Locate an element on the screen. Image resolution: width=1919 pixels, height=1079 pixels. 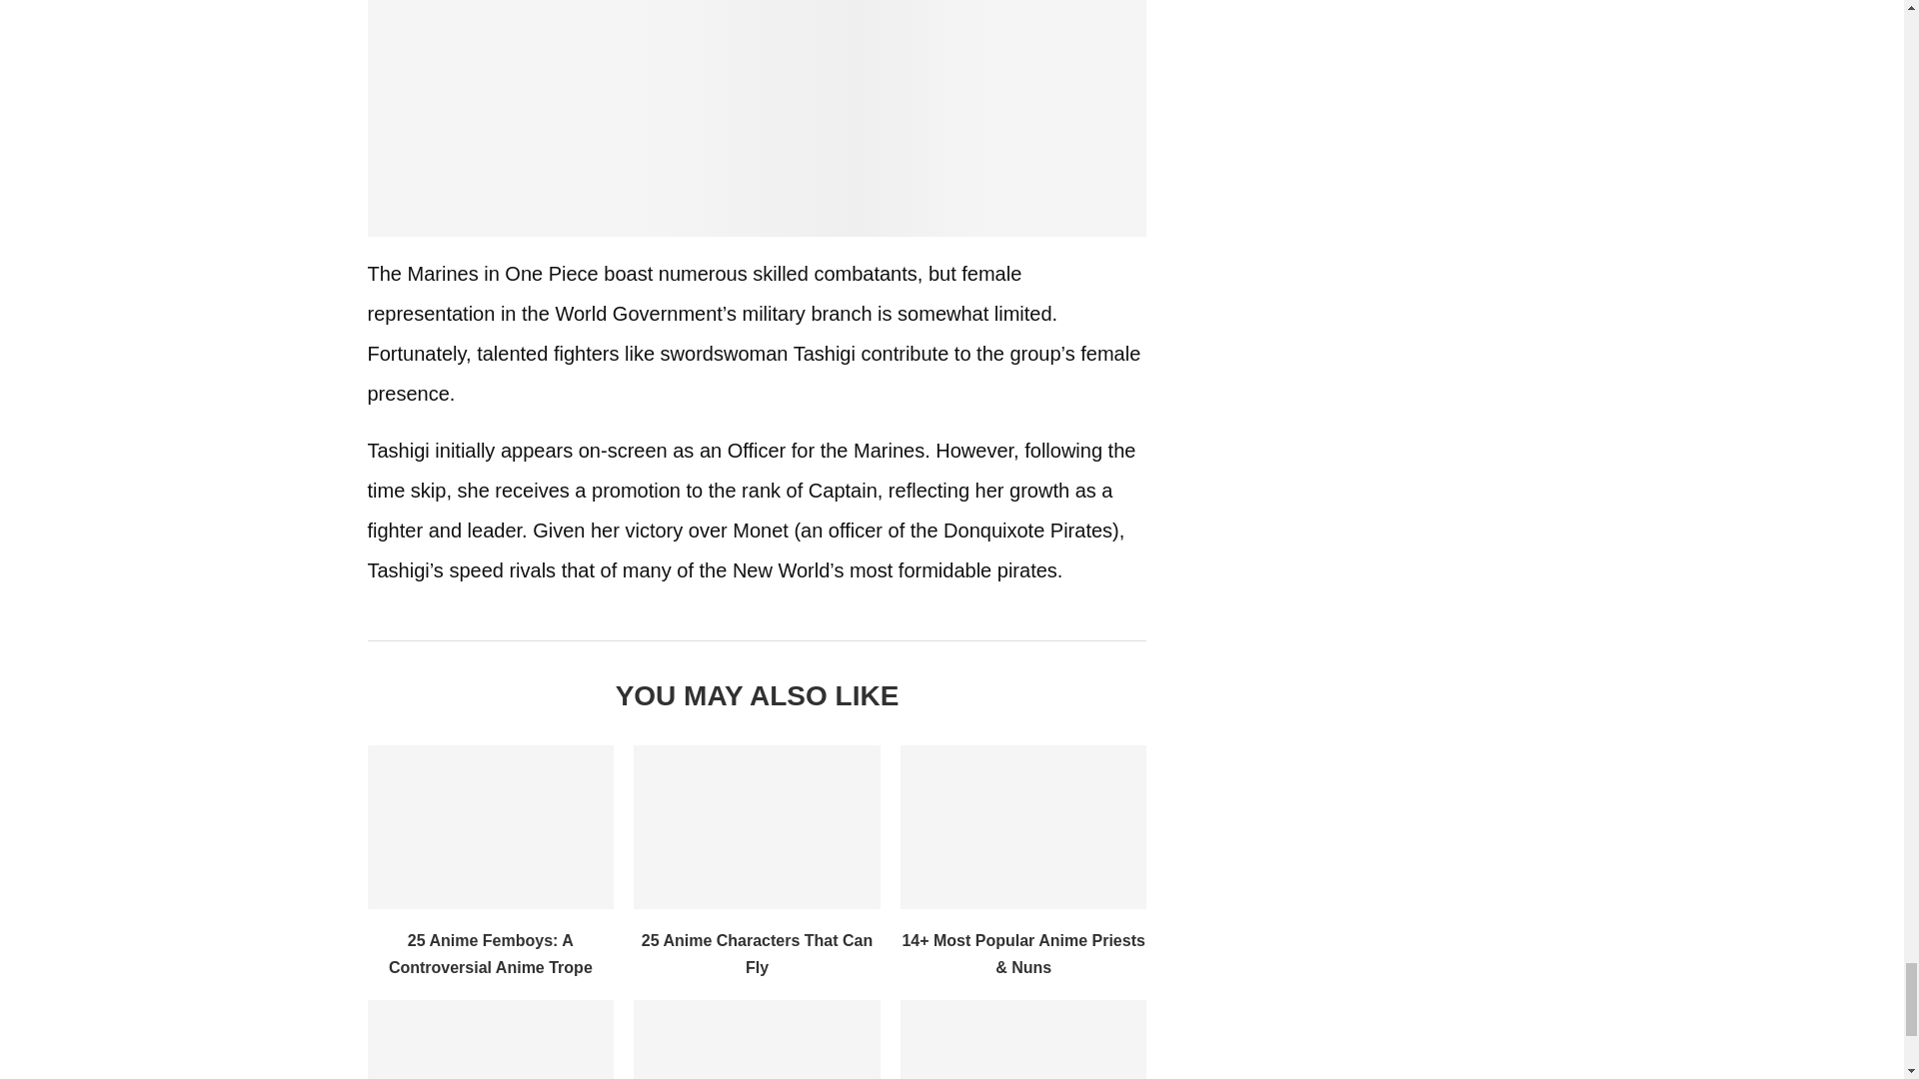
Soak Up the Sun with These Summer Vibe Anime is located at coordinates (757, 1039).